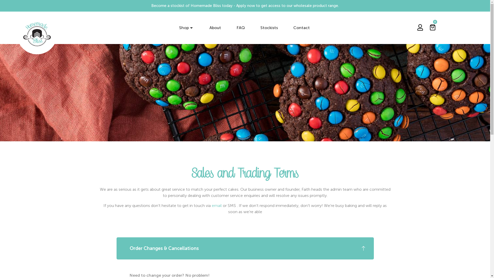 The width and height of the screenshot is (494, 278). I want to click on Contact, so click(302, 28).